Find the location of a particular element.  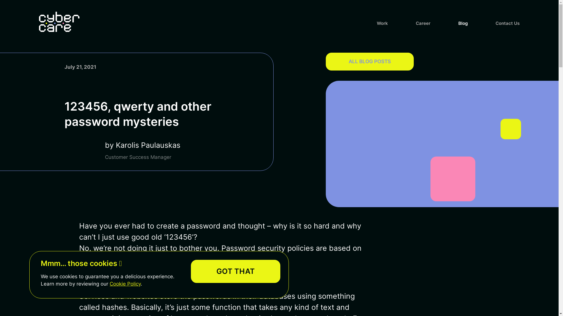

Career is located at coordinates (423, 23).